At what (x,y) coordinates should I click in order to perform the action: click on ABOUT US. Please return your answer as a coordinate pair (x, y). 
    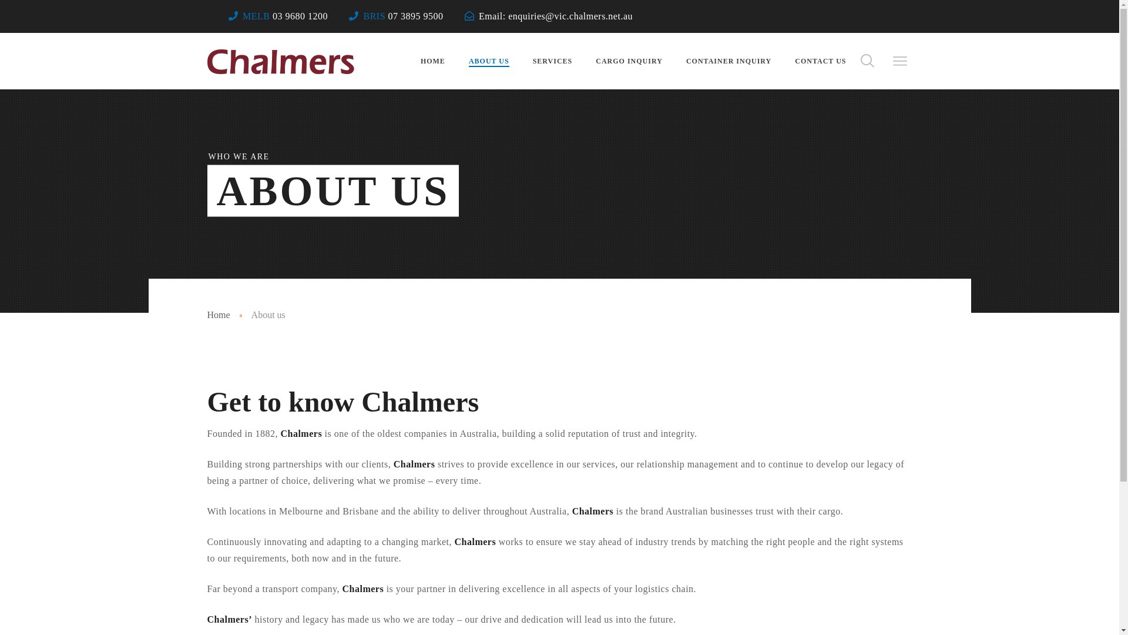
    Looking at the image, I should click on (489, 61).